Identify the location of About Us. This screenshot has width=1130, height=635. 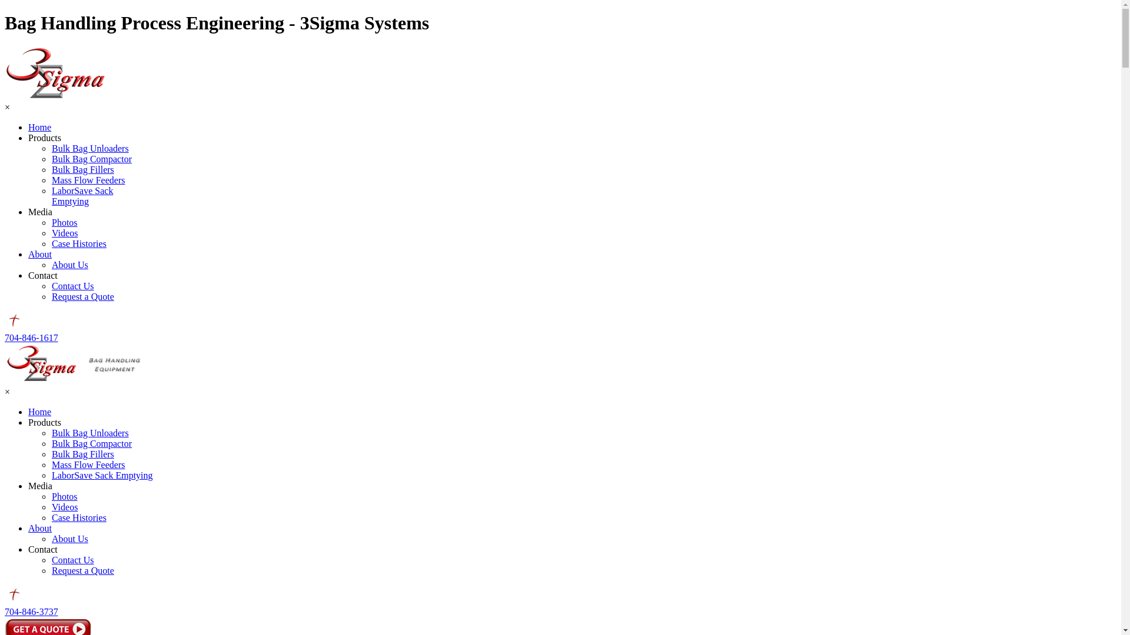
(70, 539).